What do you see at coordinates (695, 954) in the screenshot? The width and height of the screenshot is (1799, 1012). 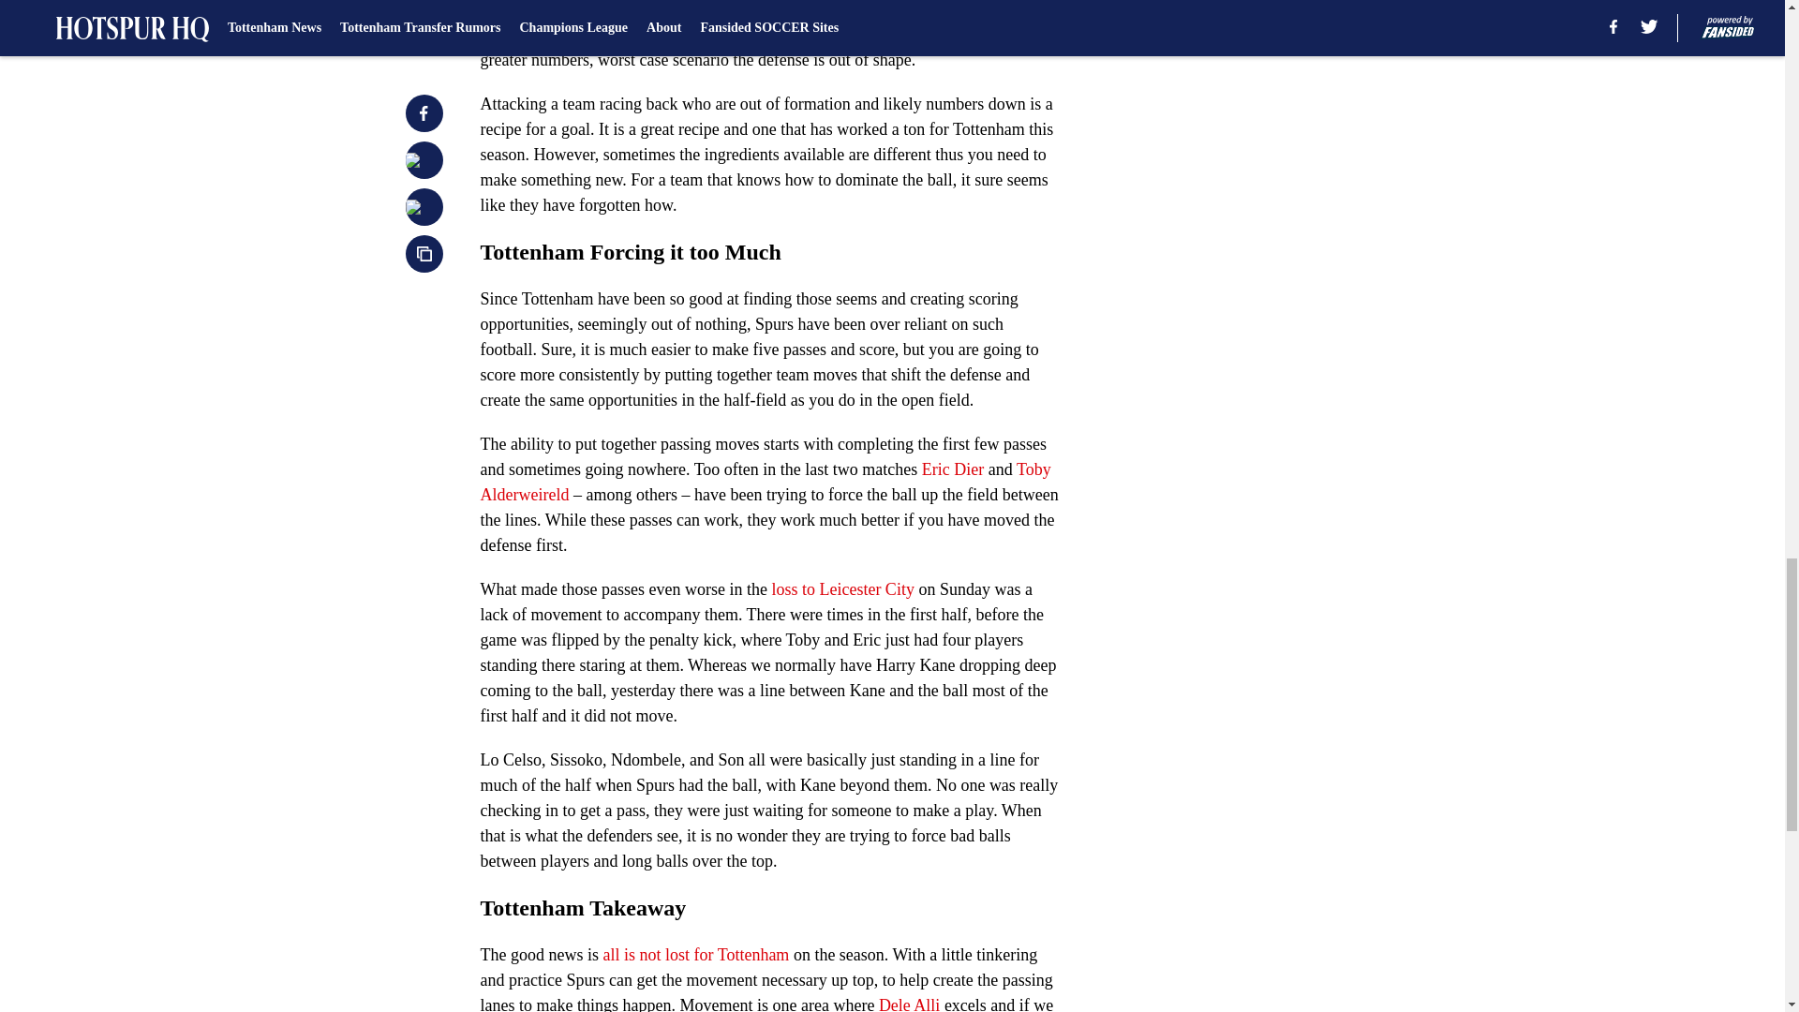 I see `all is not lost for Tottenham` at bounding box center [695, 954].